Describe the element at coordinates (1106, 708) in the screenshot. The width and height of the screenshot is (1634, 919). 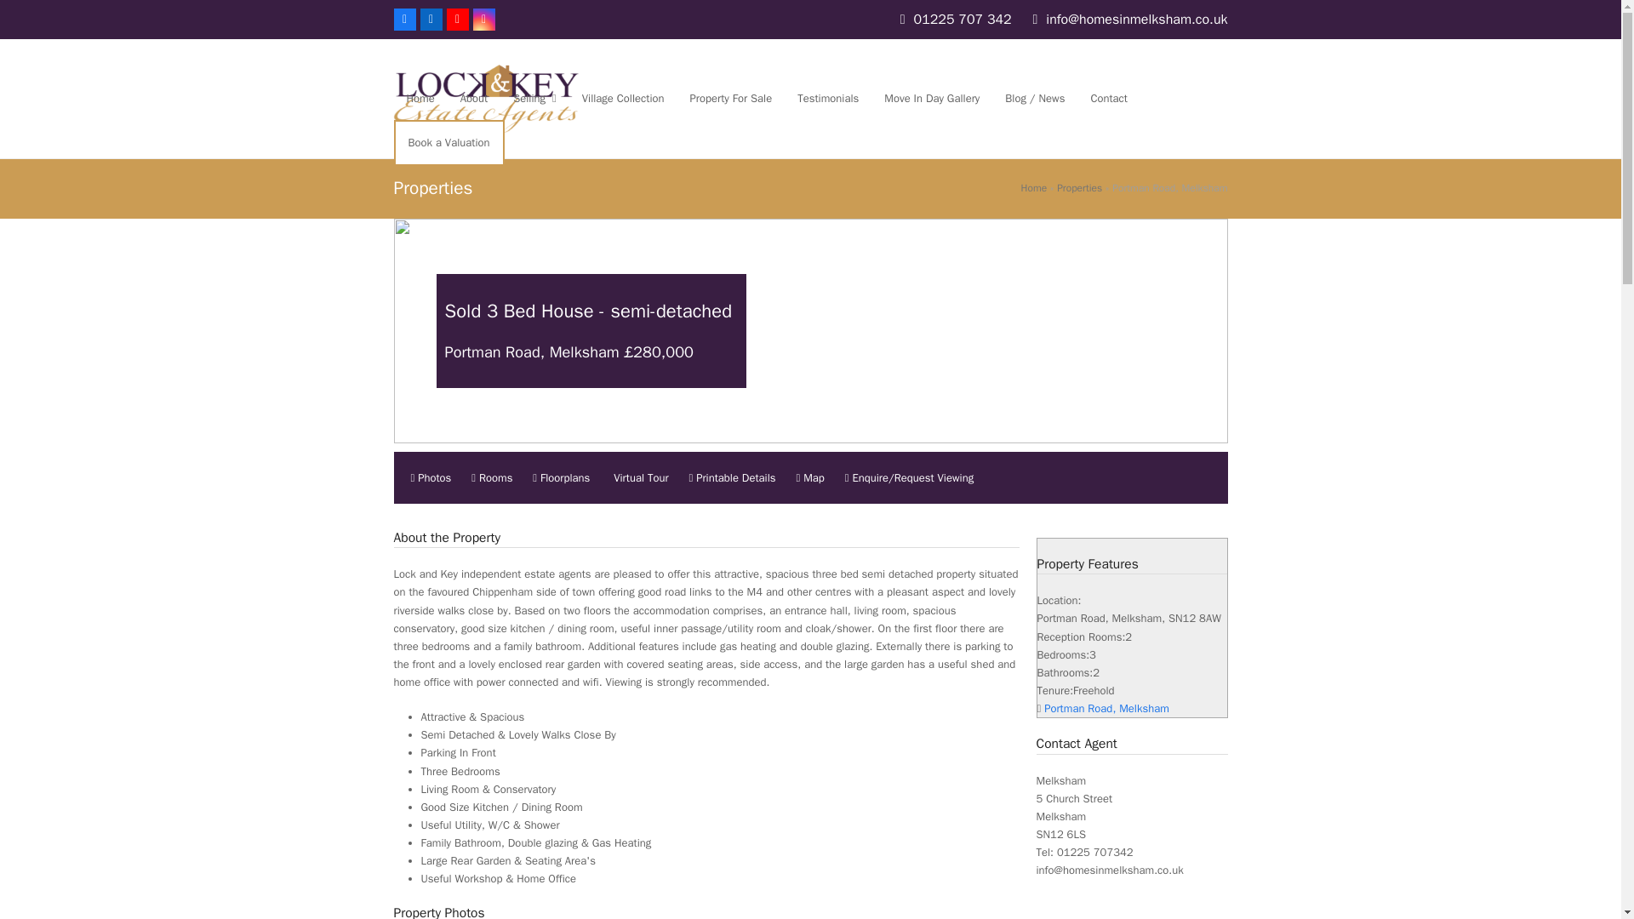
I see `Portman Road, Melksham` at that location.